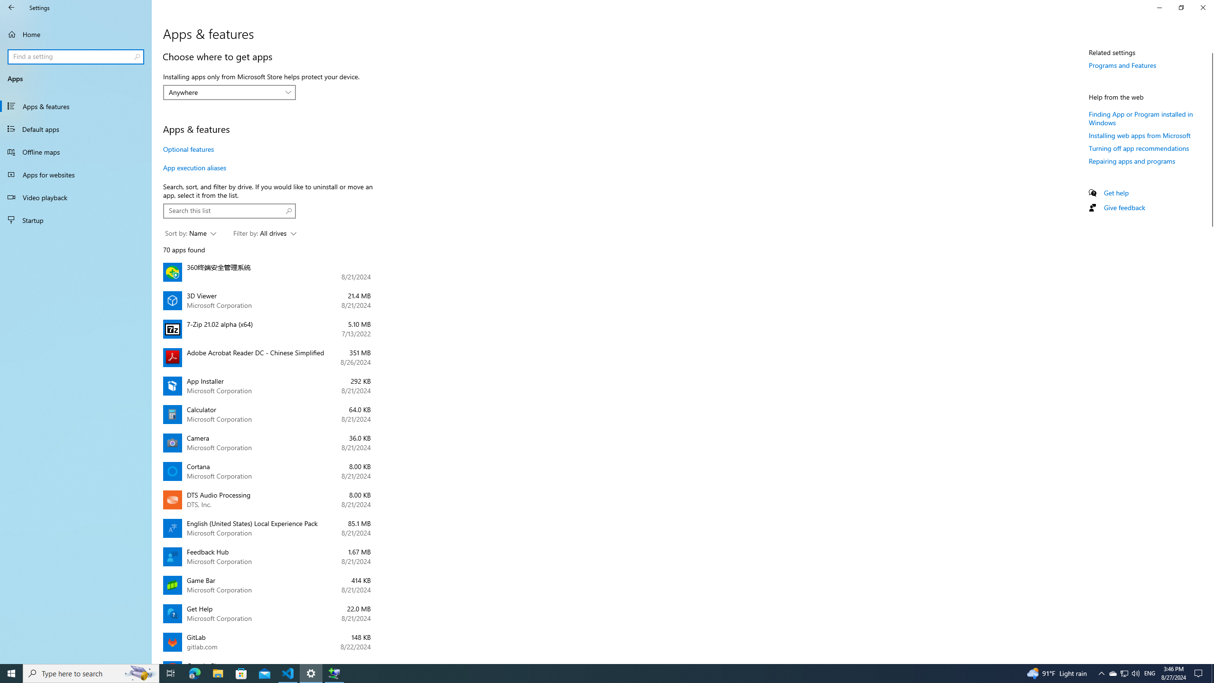 The image size is (1214, 683). What do you see at coordinates (1181, 8) in the screenshot?
I see `Restore Settings` at bounding box center [1181, 8].